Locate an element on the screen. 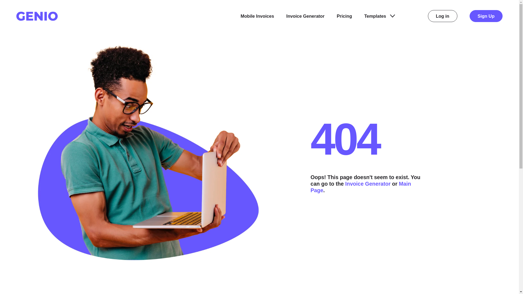 The width and height of the screenshot is (523, 294). Sign Up is located at coordinates (486, 16).